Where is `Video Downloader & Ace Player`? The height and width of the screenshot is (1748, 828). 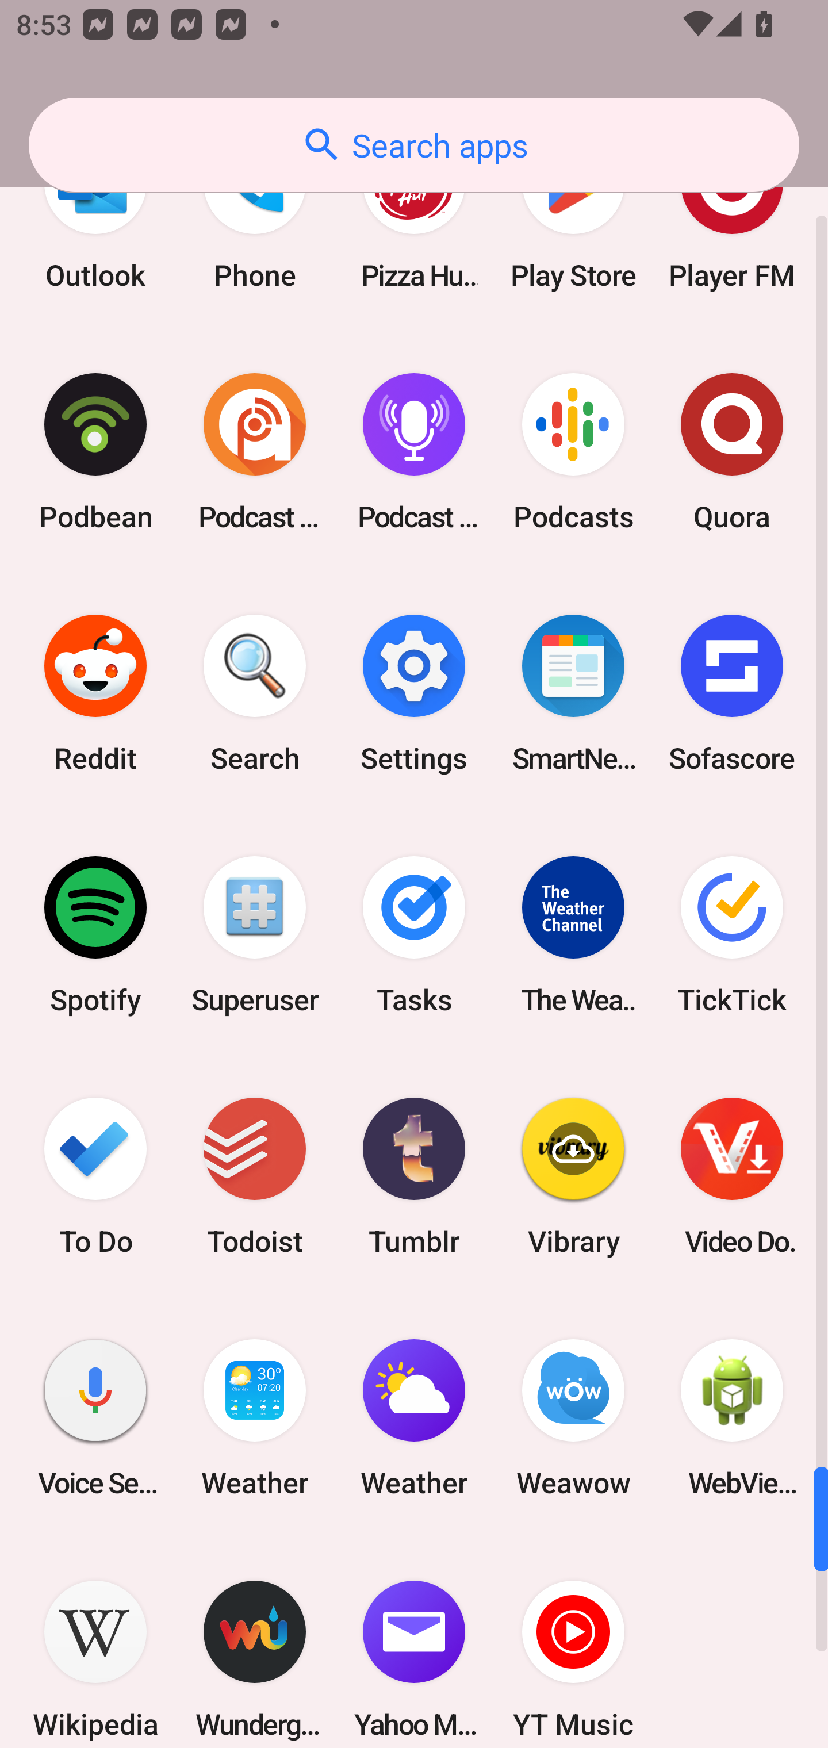 Video Downloader & Ace Player is located at coordinates (732, 1176).